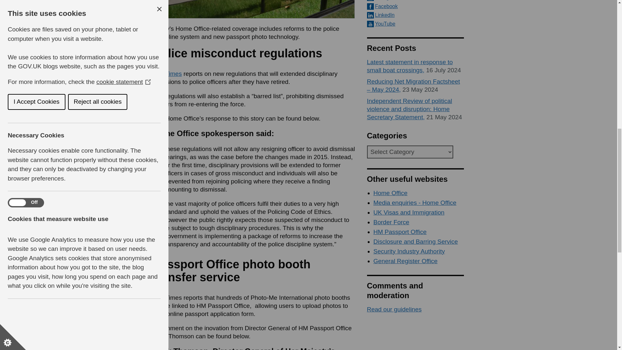 Image resolution: width=622 pixels, height=350 pixels. Describe the element at coordinates (415, 15) in the screenshot. I see `LinkedIn` at that location.